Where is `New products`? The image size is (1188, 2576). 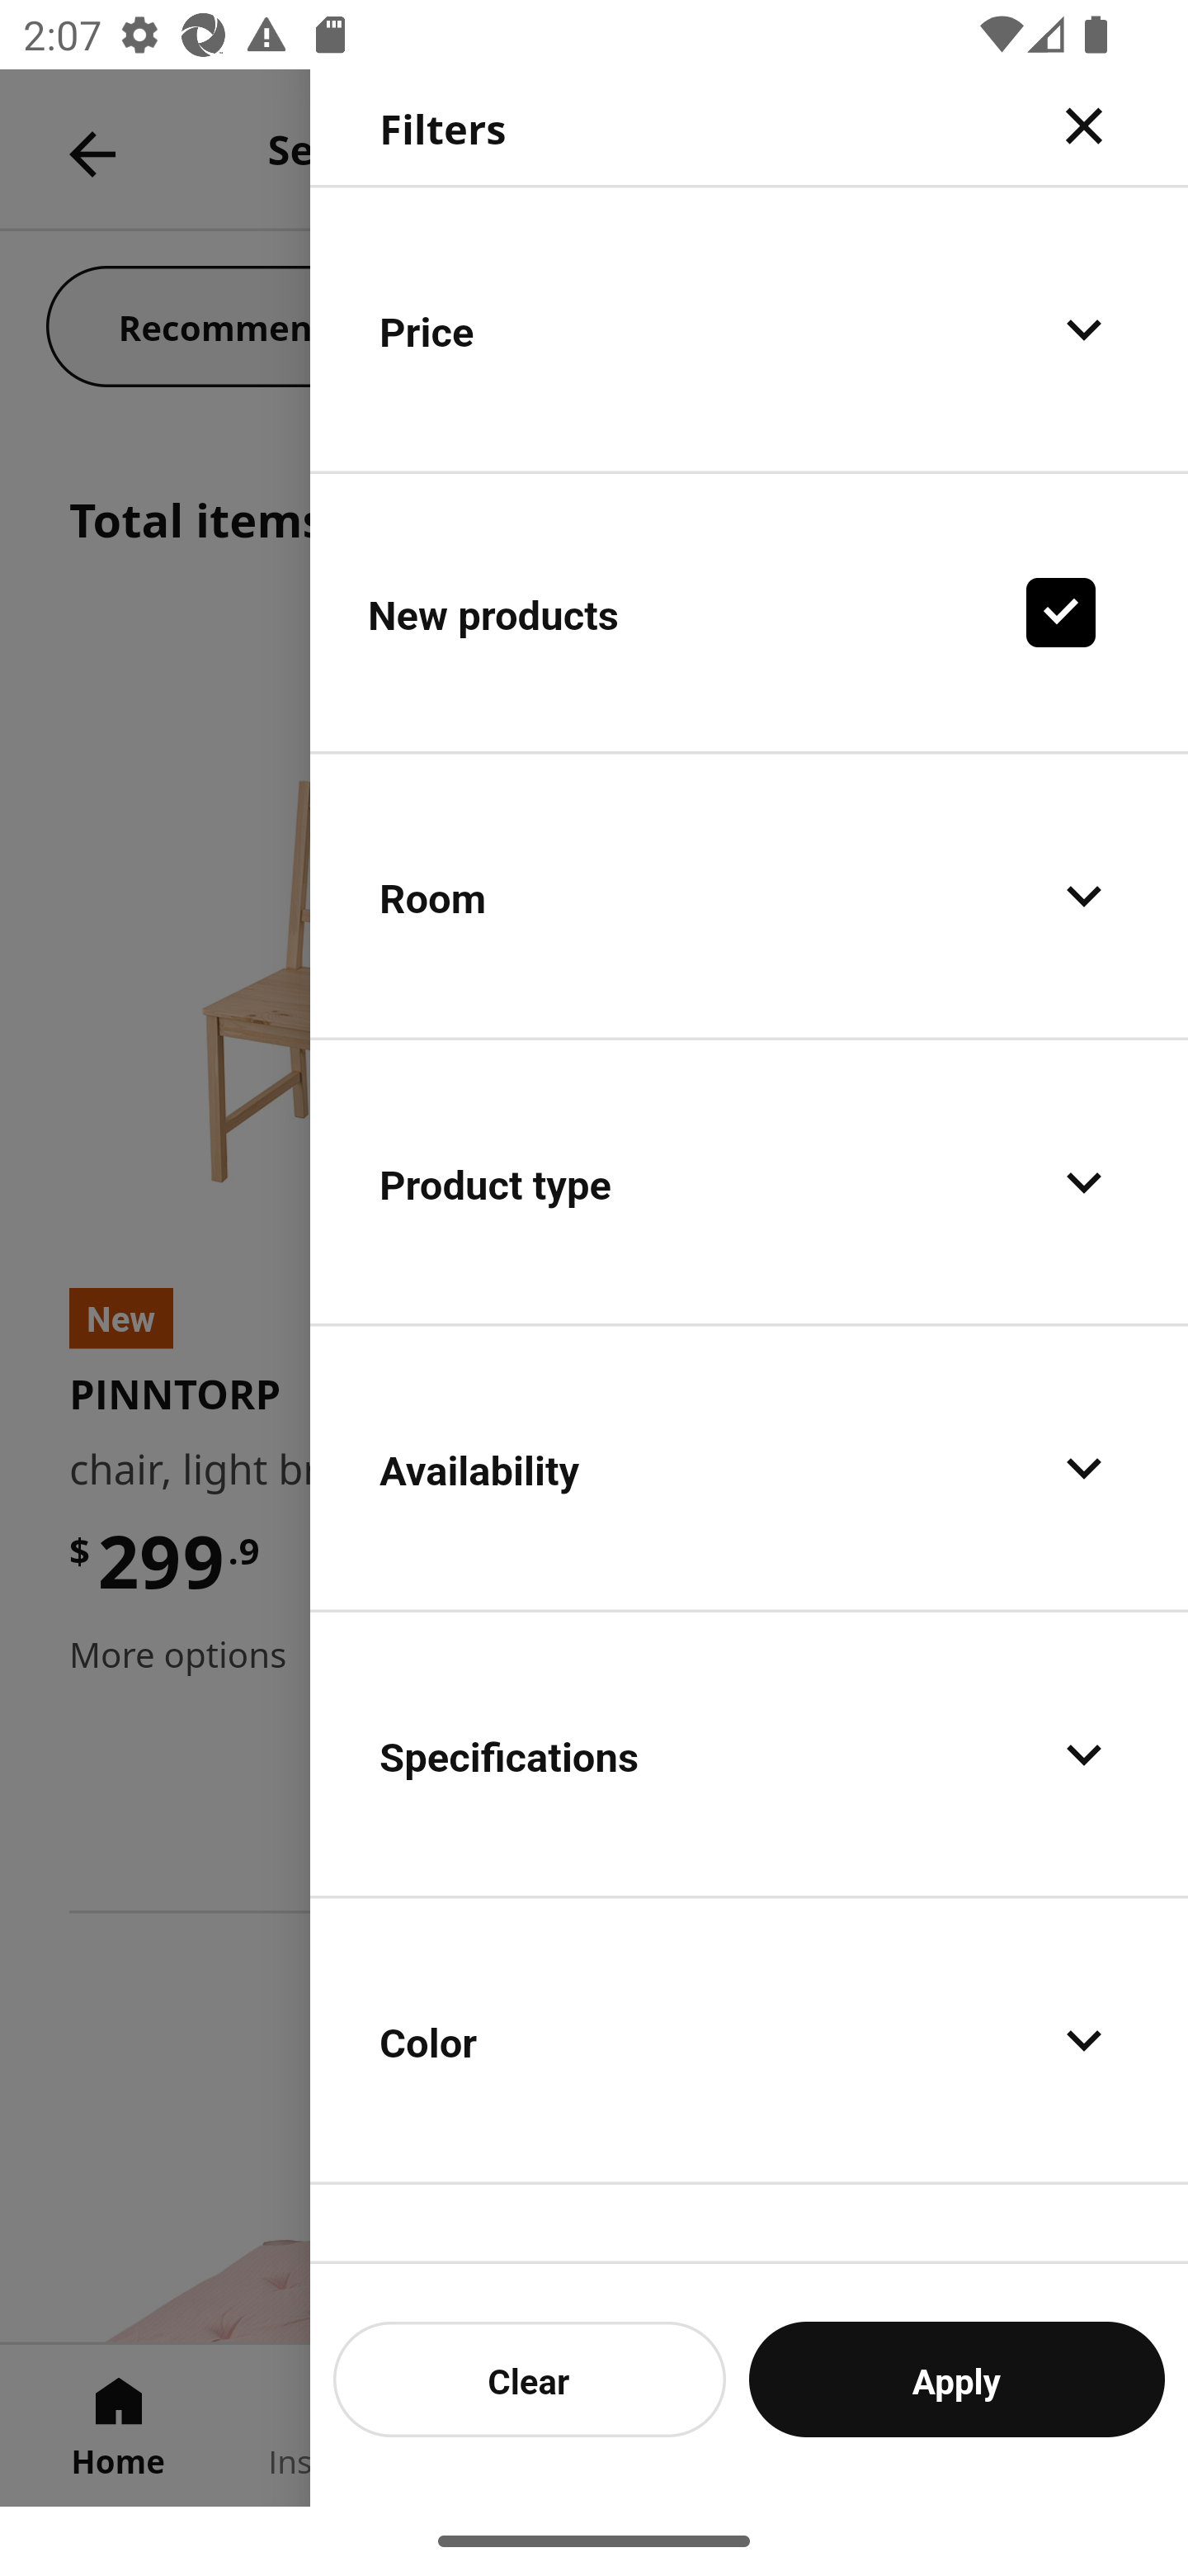
New products is located at coordinates (749, 611).